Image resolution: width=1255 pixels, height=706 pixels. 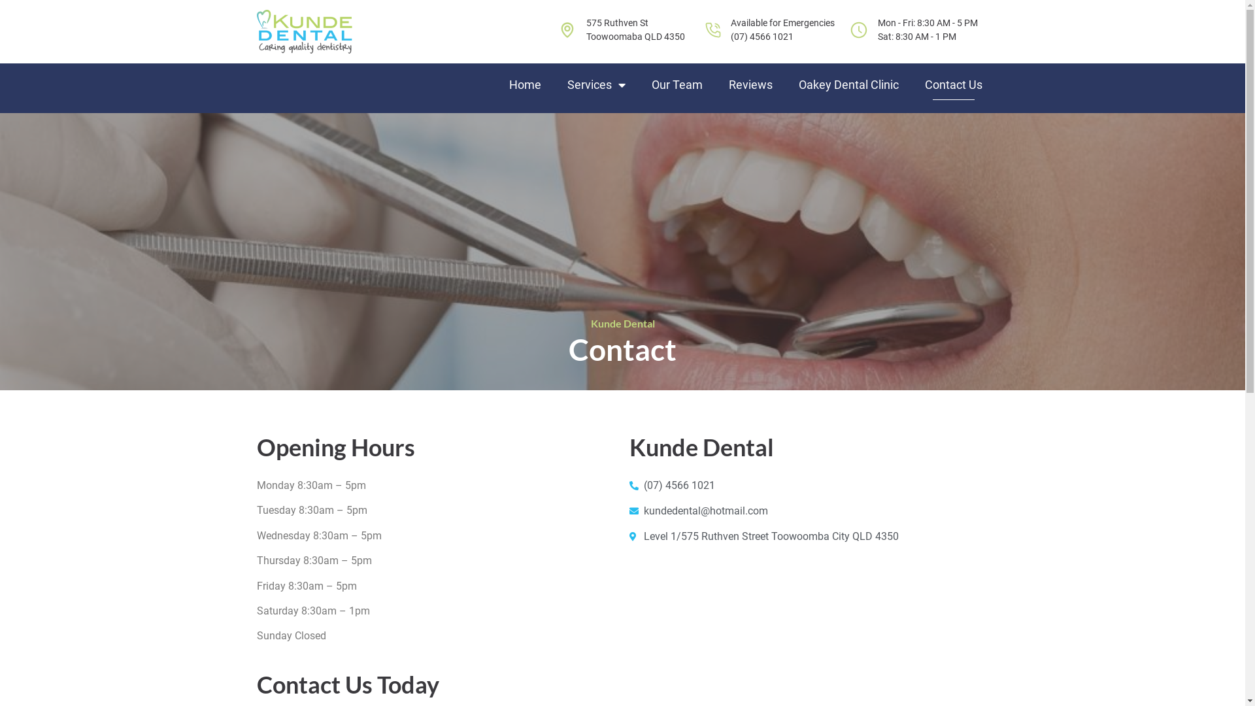 I want to click on Services, so click(x=596, y=85).